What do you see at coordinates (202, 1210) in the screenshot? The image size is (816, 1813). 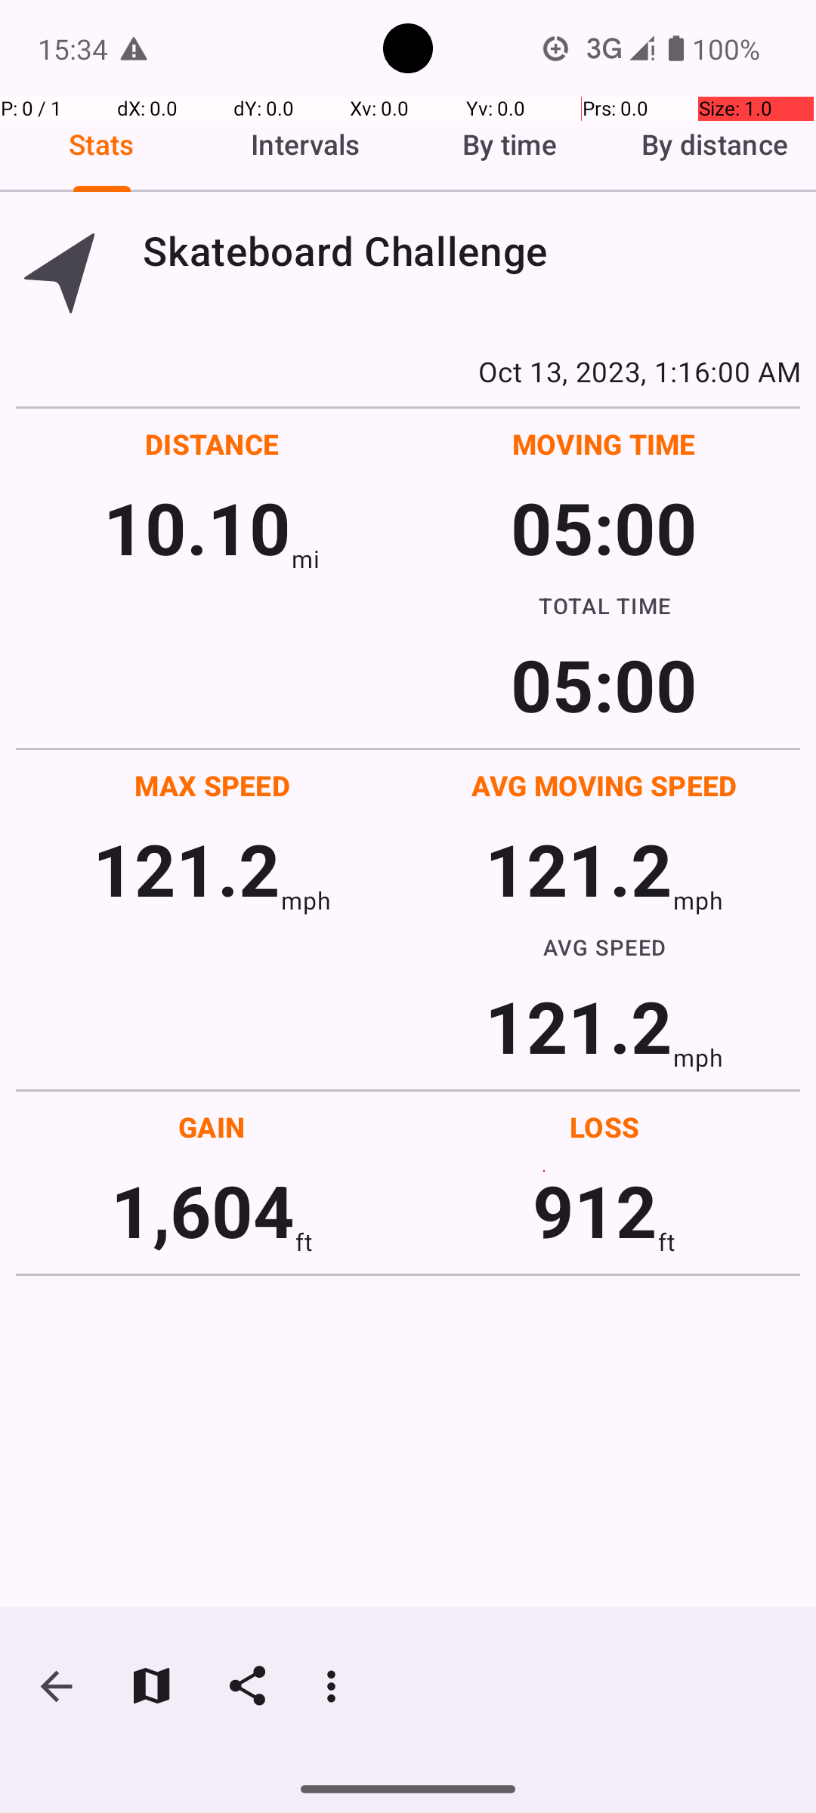 I see `1,604` at bounding box center [202, 1210].